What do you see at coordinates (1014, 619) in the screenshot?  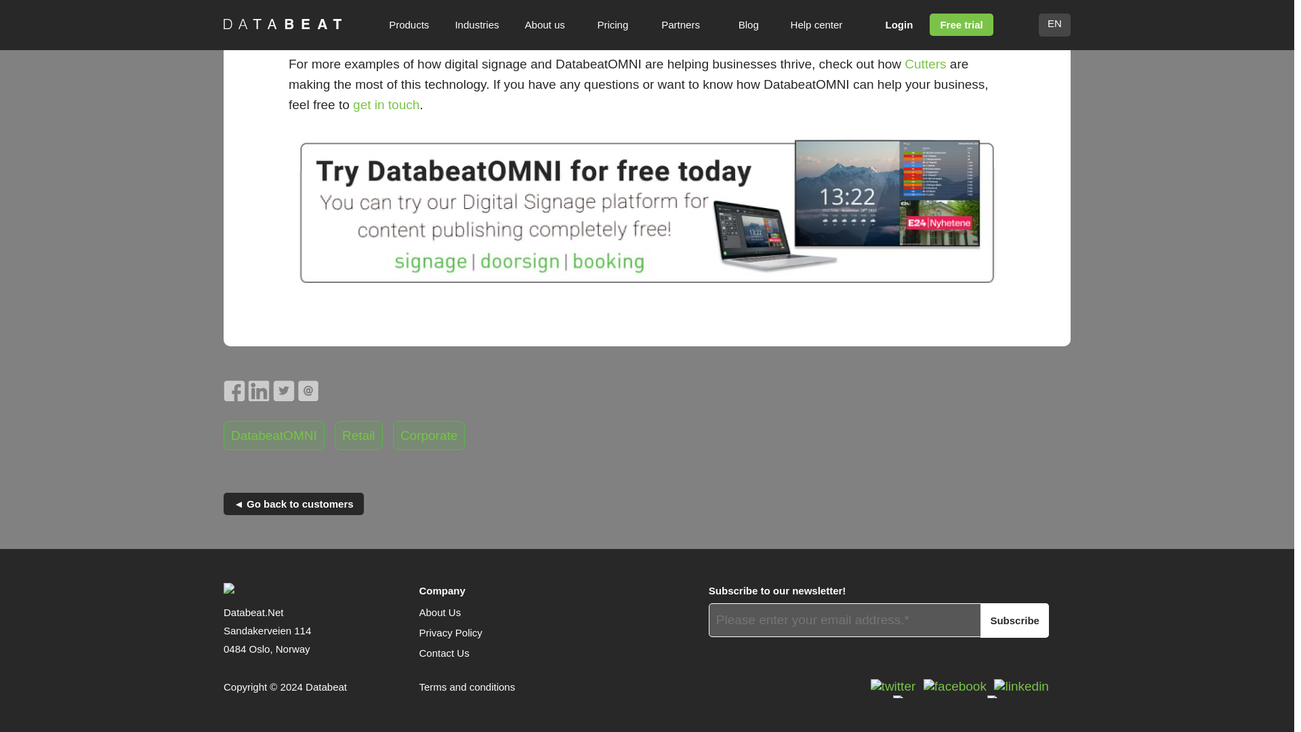 I see `Subscribe` at bounding box center [1014, 619].